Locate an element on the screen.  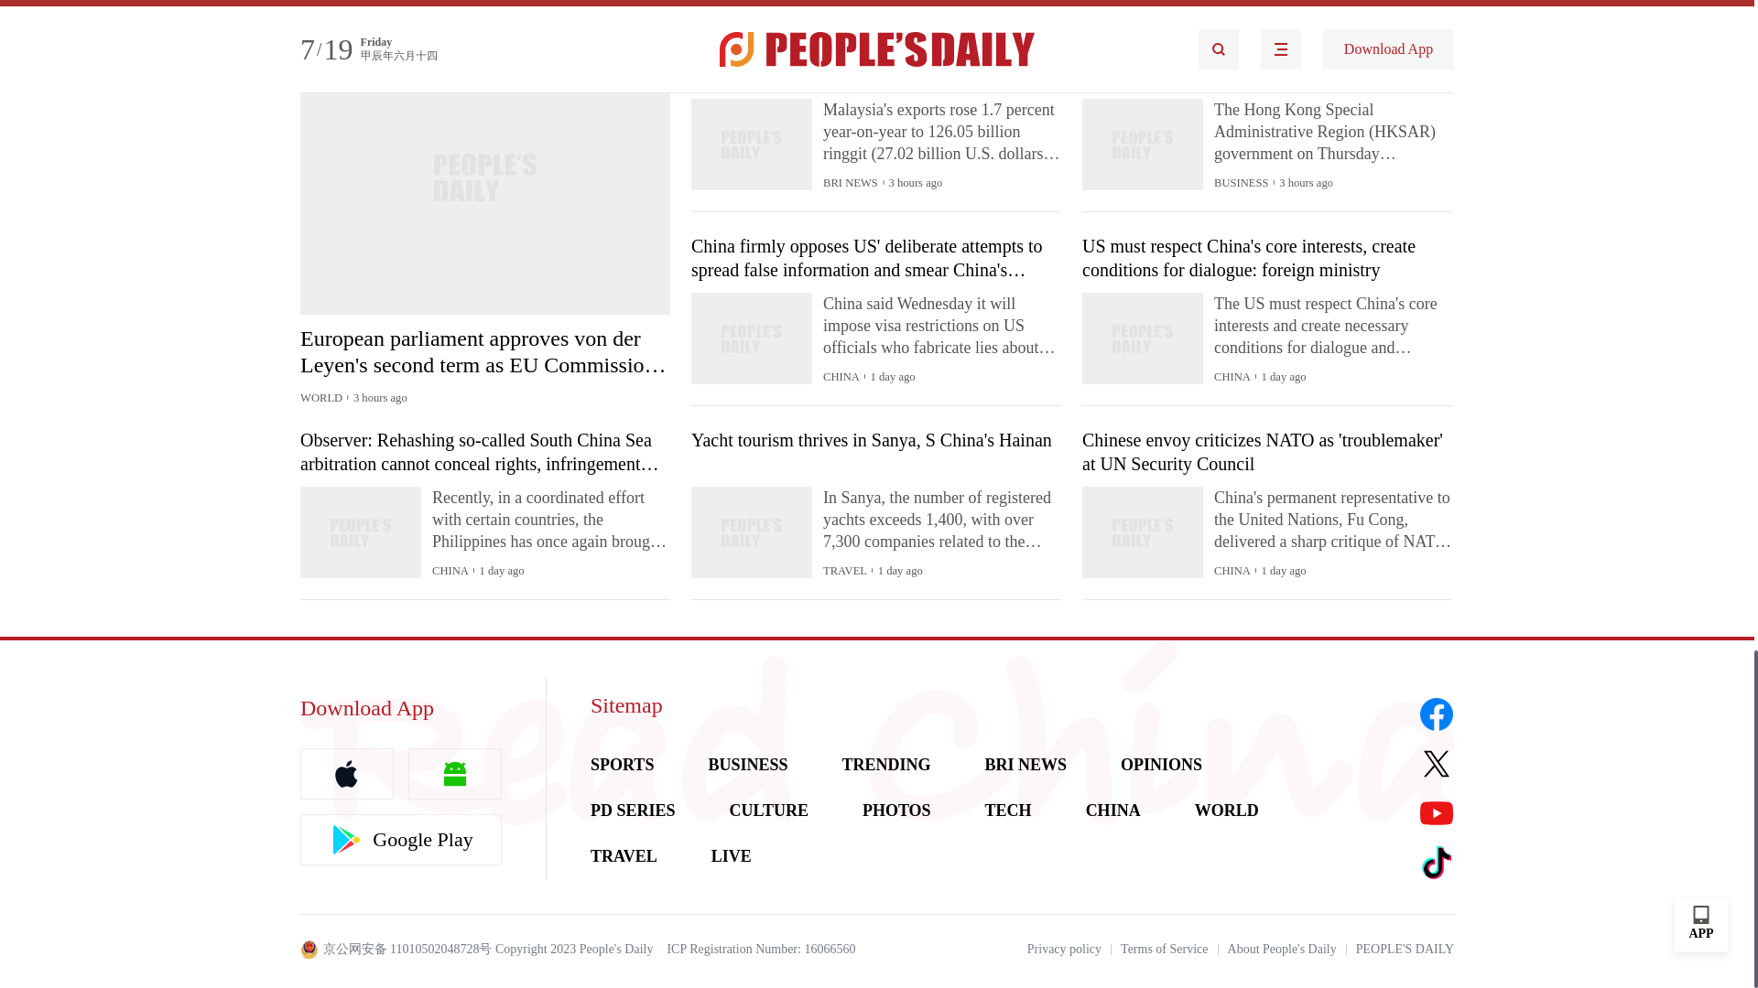
ICP Registration Number: 16066560 is located at coordinates (760, 950).